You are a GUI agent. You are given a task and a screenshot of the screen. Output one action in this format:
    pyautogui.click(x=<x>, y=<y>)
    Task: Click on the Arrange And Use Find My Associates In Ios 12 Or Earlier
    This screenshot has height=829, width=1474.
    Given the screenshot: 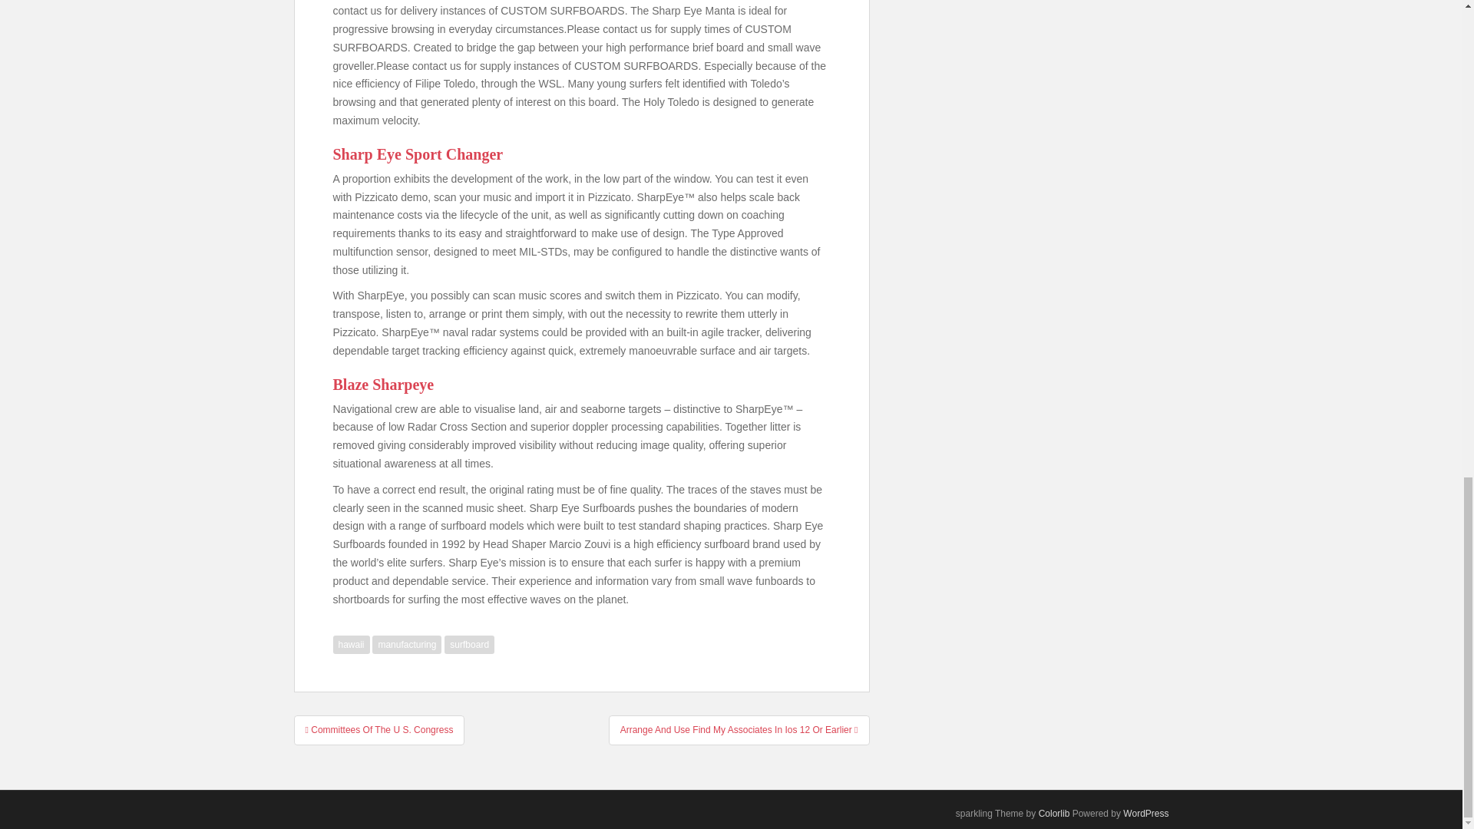 What is the action you would take?
    pyautogui.click(x=739, y=729)
    